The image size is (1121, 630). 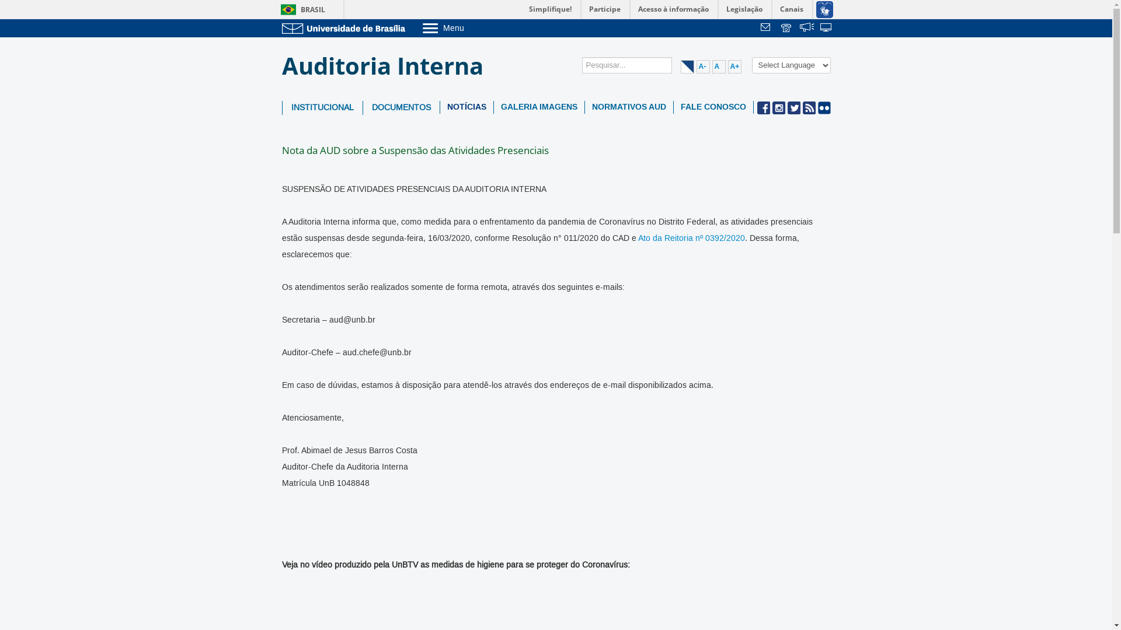 What do you see at coordinates (767, 29) in the screenshot?
I see ` ` at bounding box center [767, 29].